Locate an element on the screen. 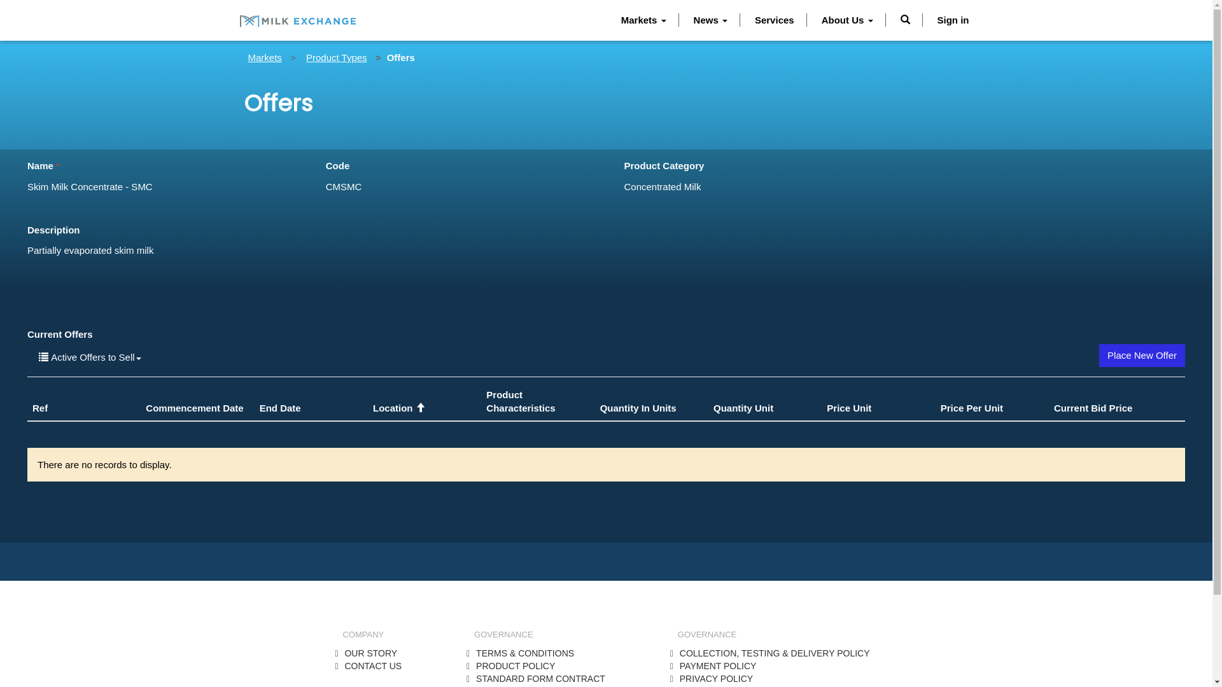  Commencement Date
. sort descending is located at coordinates (195, 408).